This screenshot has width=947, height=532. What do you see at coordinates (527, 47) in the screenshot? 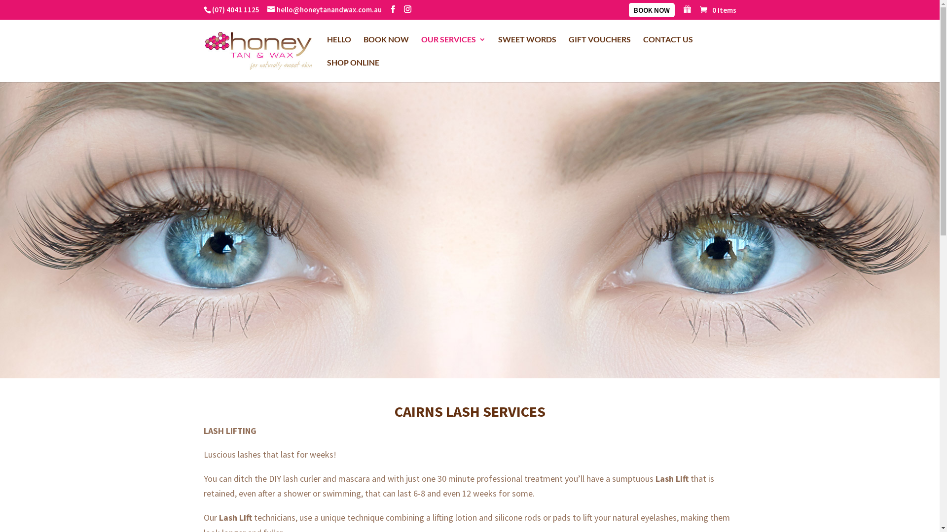
I see `SWEET WORDS` at bounding box center [527, 47].